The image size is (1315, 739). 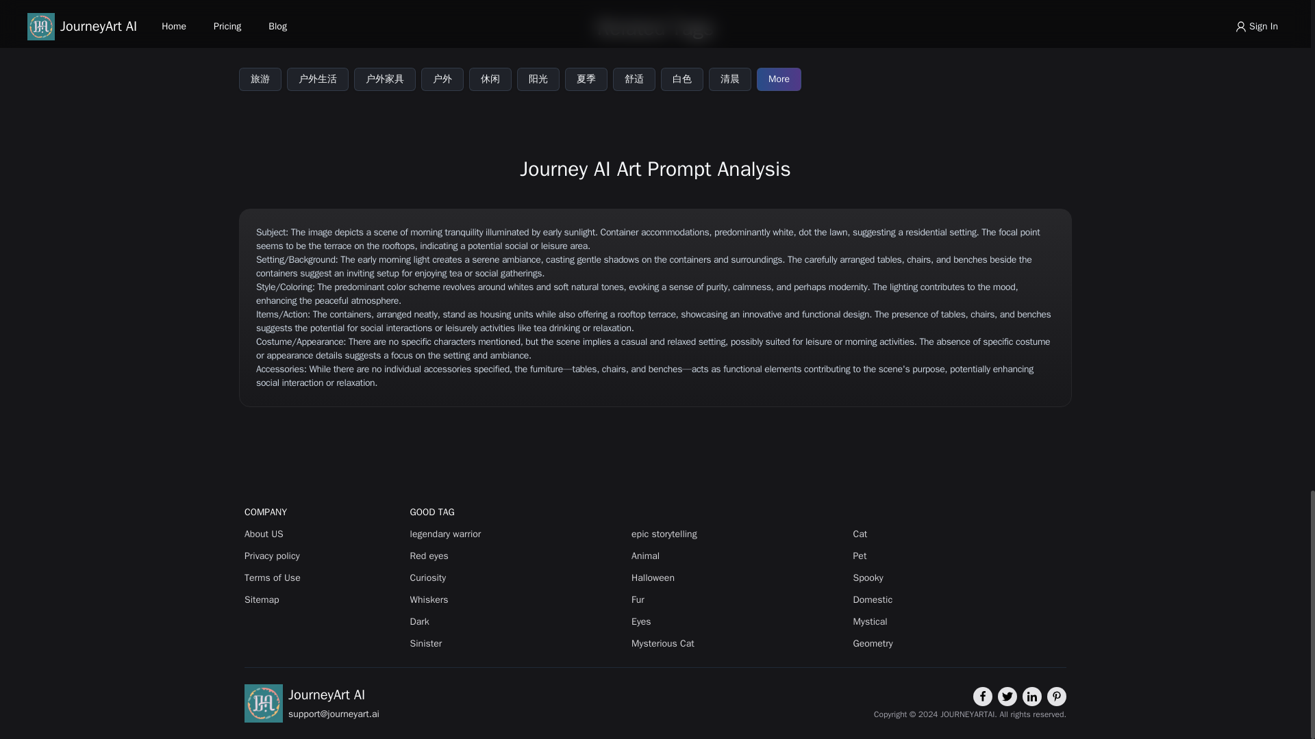 I want to click on Sitemap, so click(x=325, y=599).